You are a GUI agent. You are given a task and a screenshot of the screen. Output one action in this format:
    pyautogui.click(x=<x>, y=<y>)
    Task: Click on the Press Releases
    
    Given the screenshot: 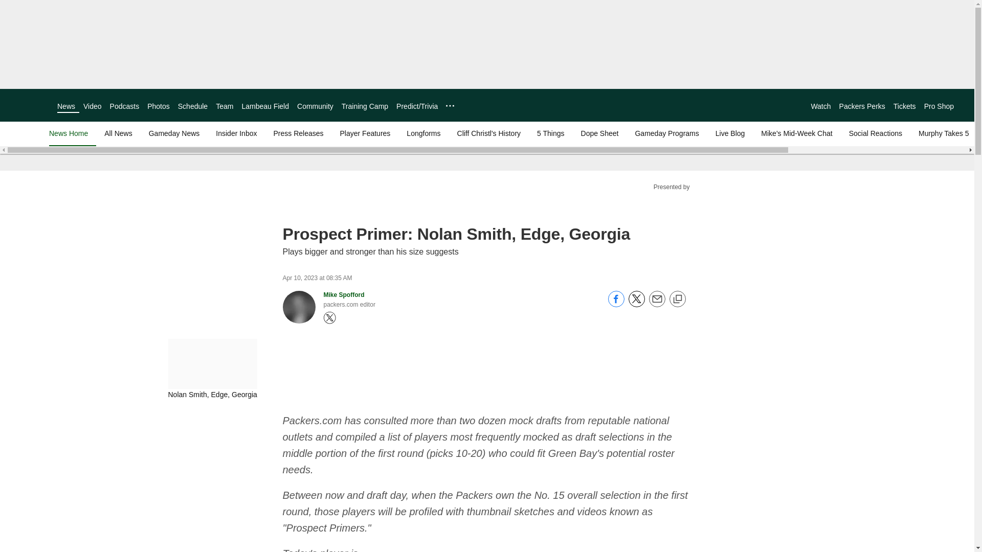 What is the action you would take?
    pyautogui.click(x=298, y=133)
    